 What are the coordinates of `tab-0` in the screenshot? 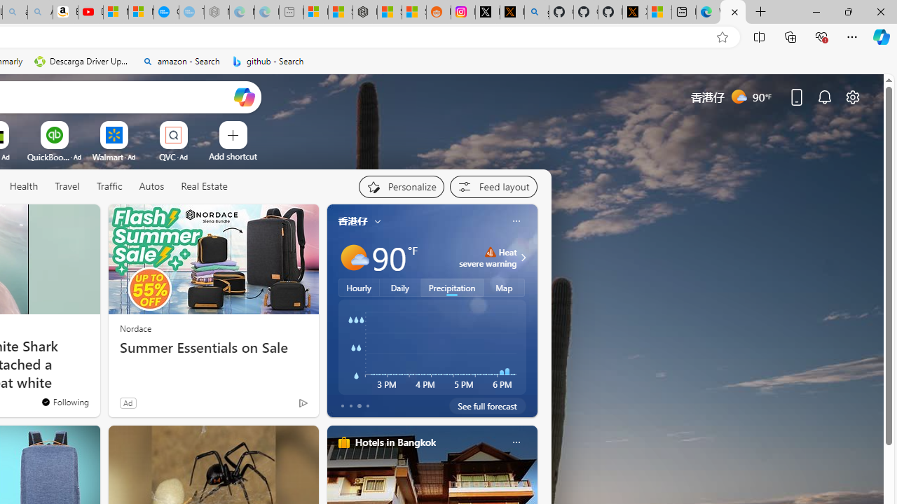 It's located at (342, 406).